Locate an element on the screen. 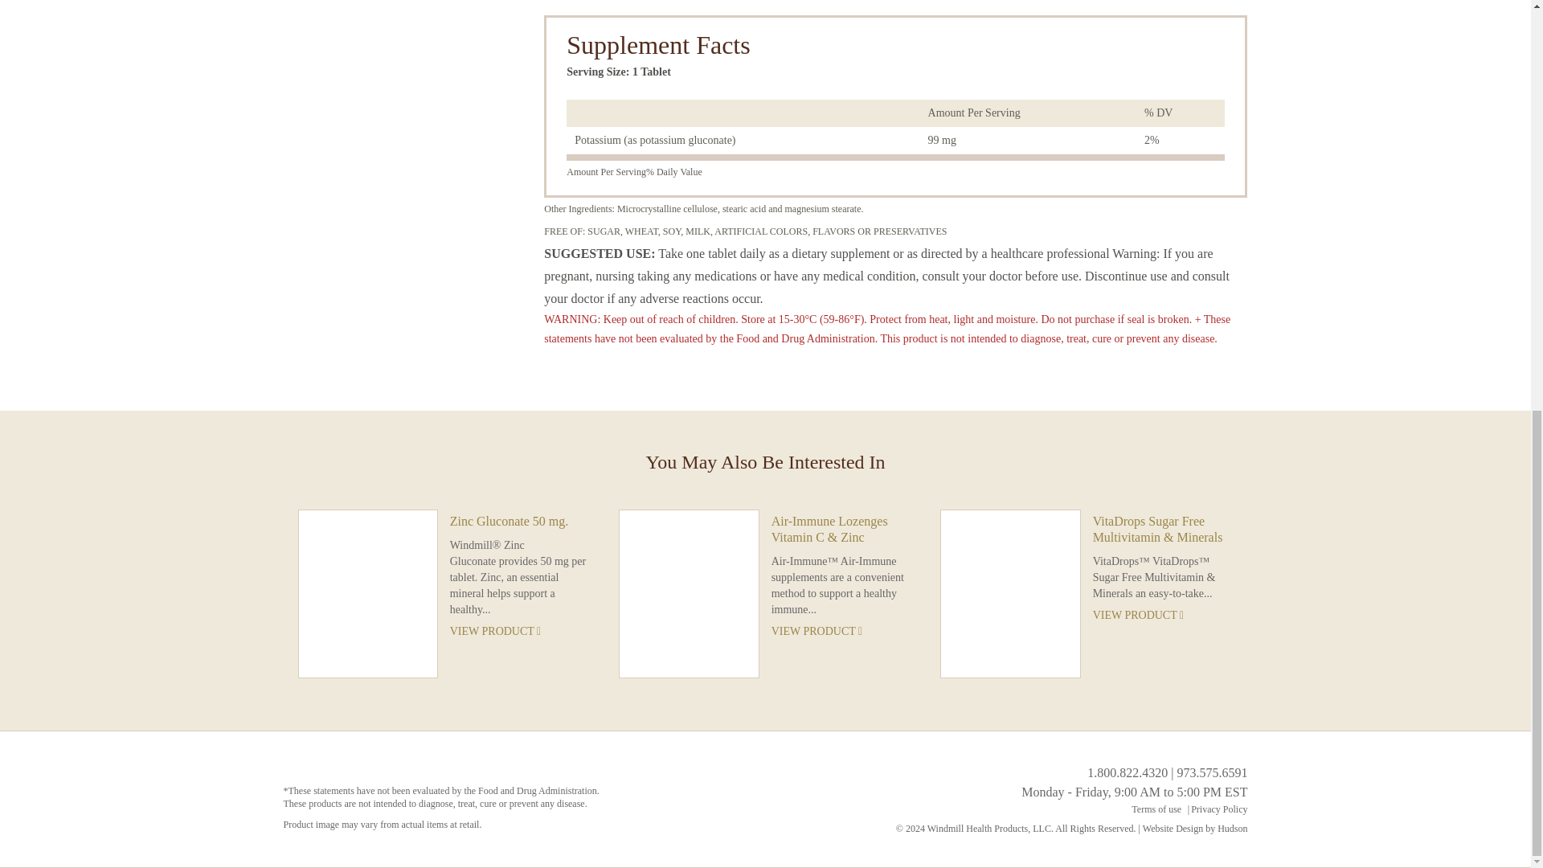  Terms of use is located at coordinates (1156, 809).